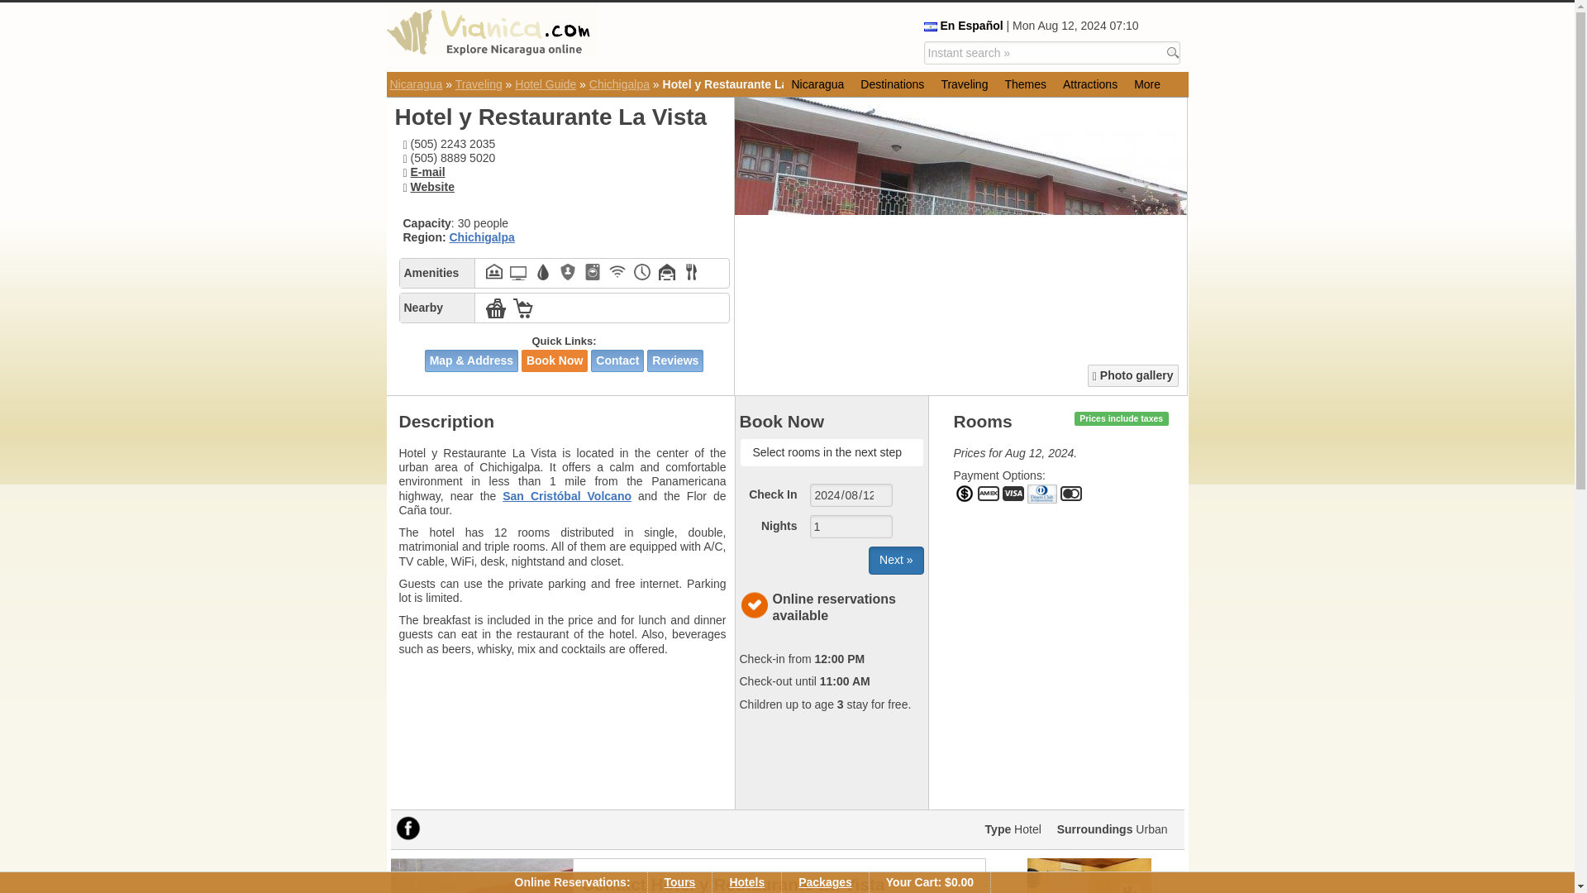  What do you see at coordinates (989, 494) in the screenshot?
I see `American Express` at bounding box center [989, 494].